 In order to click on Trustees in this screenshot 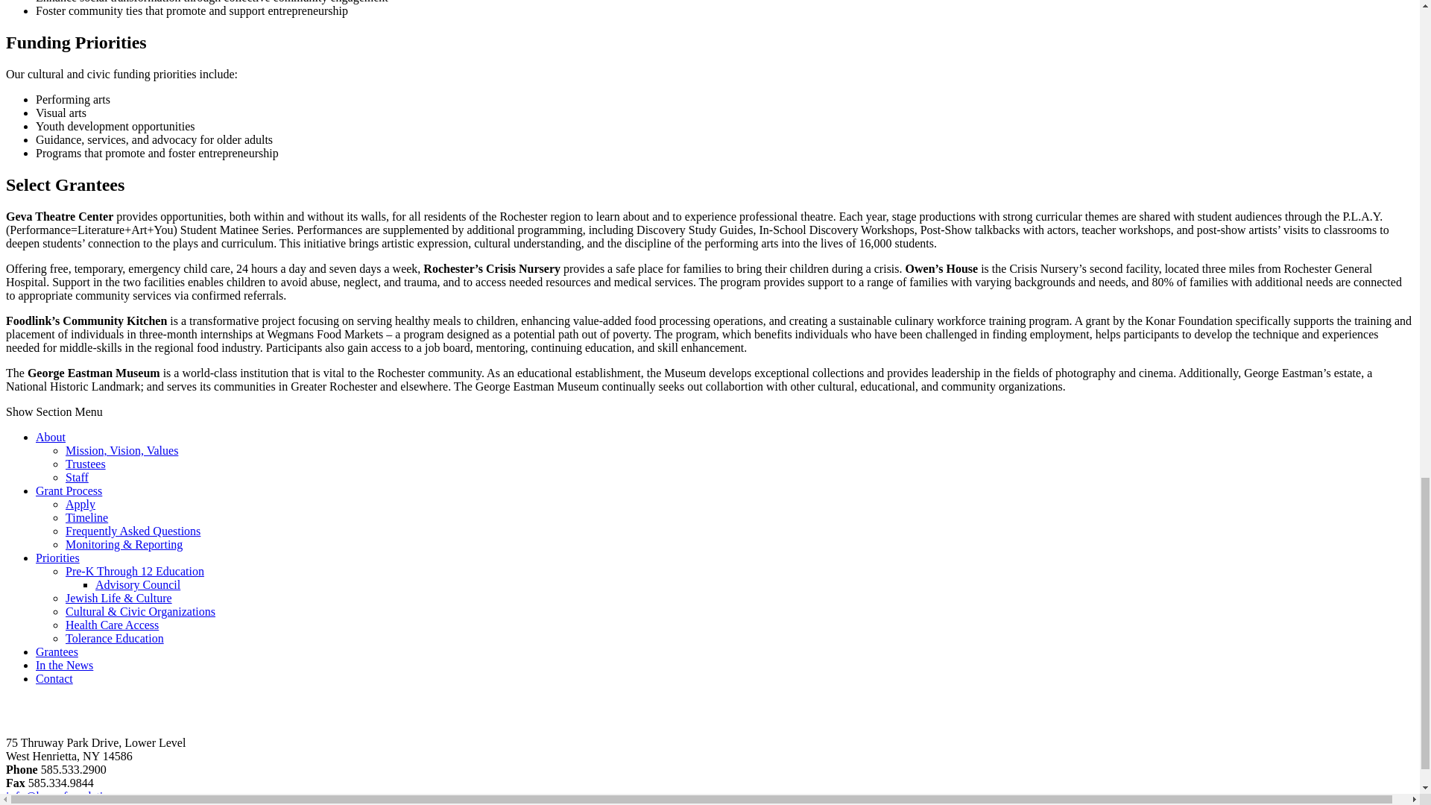, I will do `click(86, 464)`.